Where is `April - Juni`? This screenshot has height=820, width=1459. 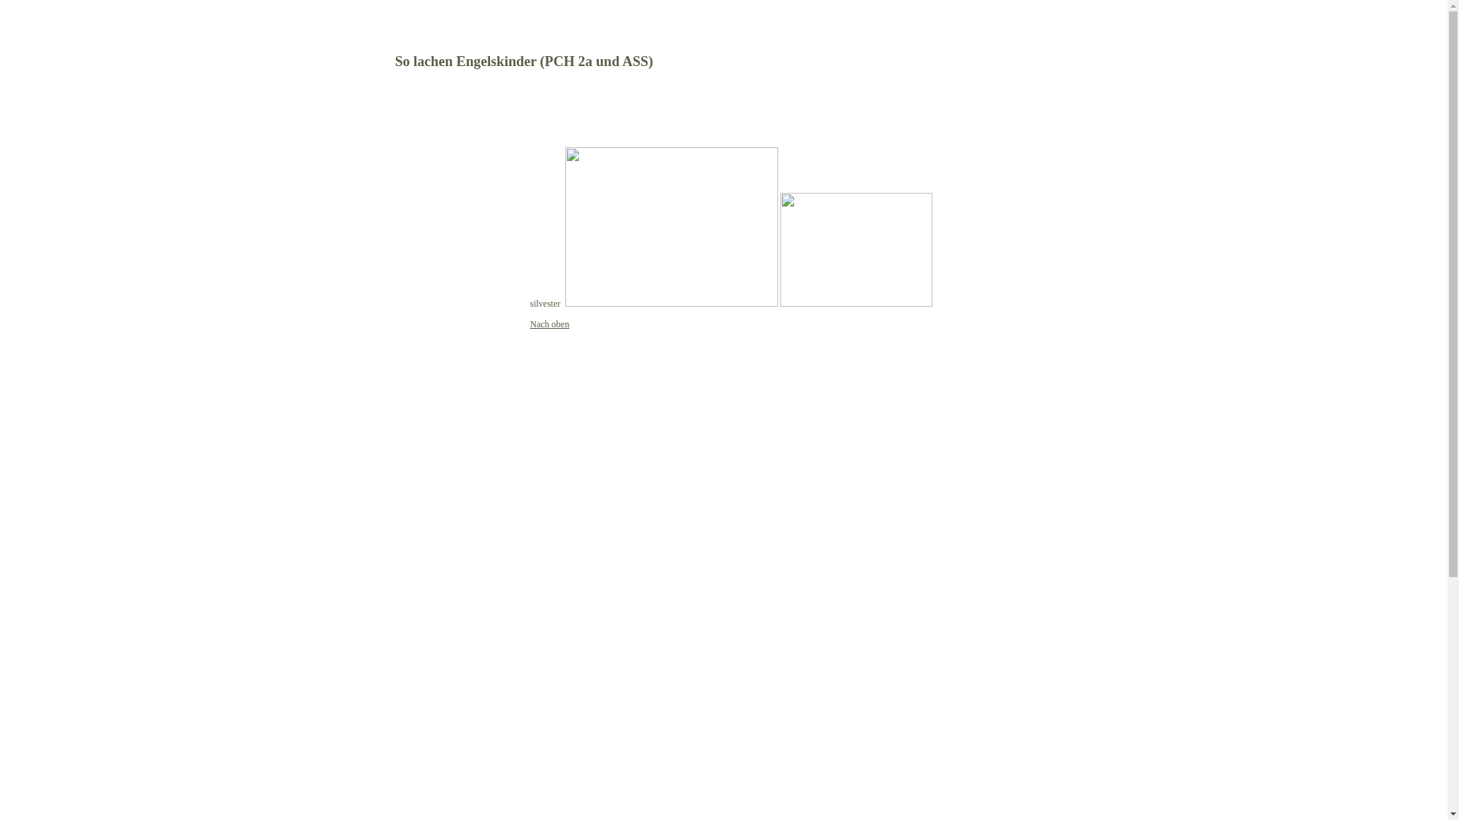
April - Juni is located at coordinates (368, 564).